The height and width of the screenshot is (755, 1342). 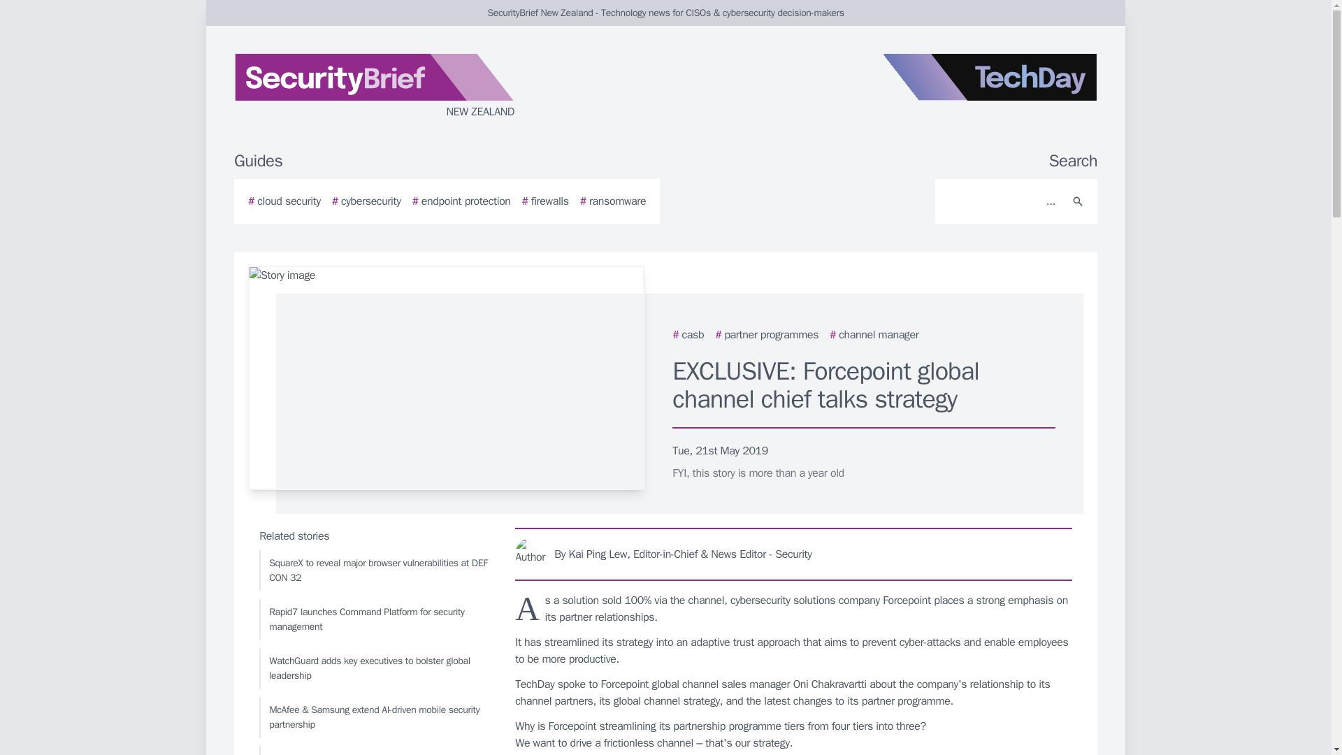 I want to click on NEW ZEALAND, so click(x=401, y=87).